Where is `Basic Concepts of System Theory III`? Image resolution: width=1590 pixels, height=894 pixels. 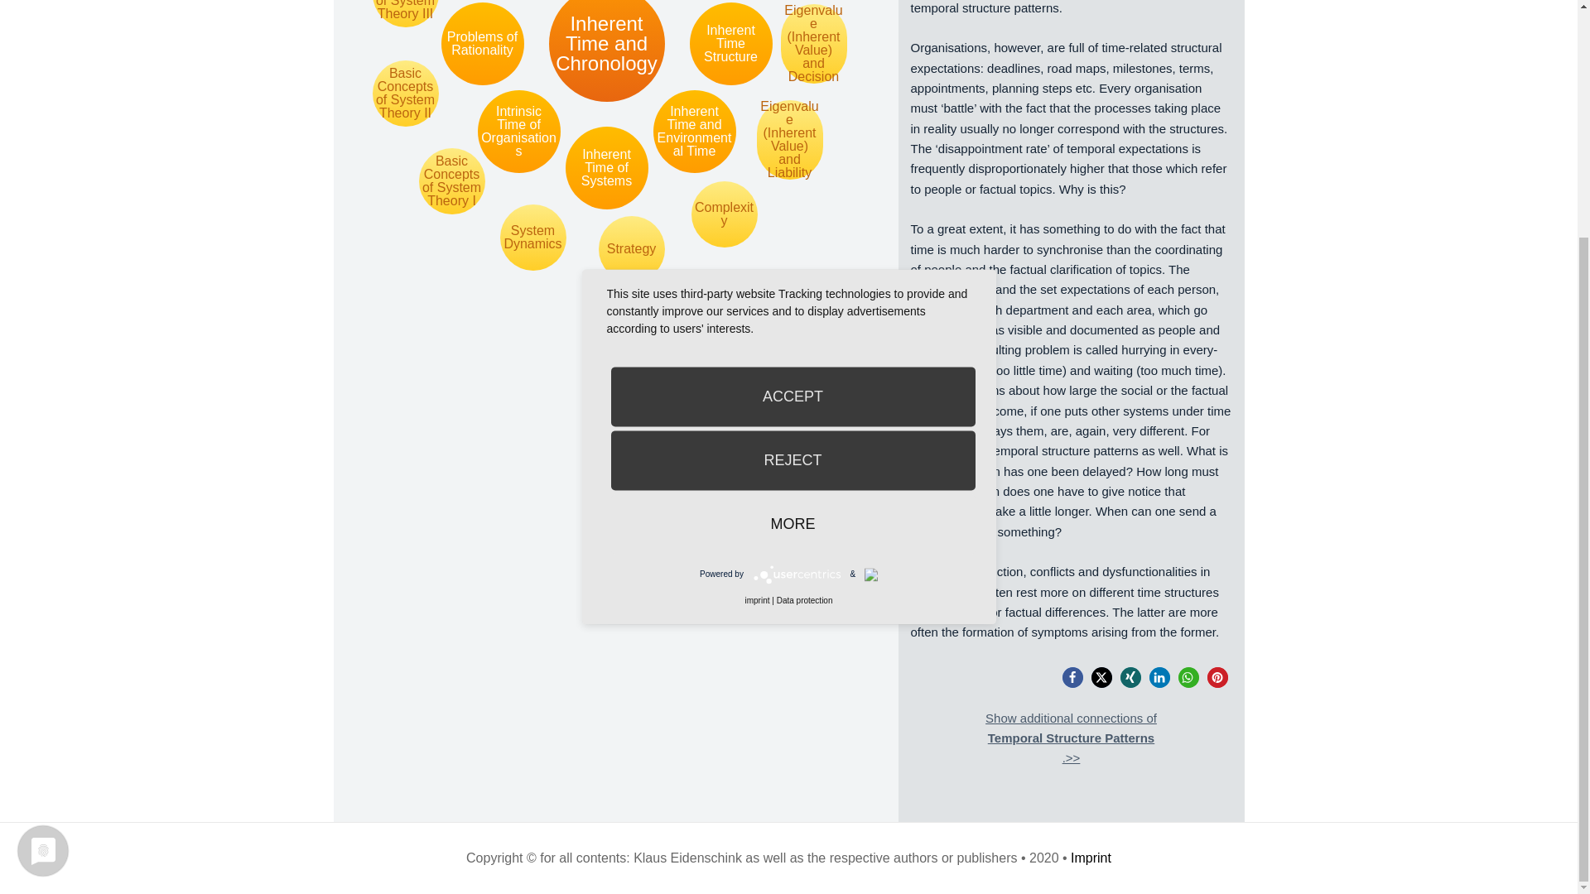 Basic Concepts of System Theory III is located at coordinates (405, 13).